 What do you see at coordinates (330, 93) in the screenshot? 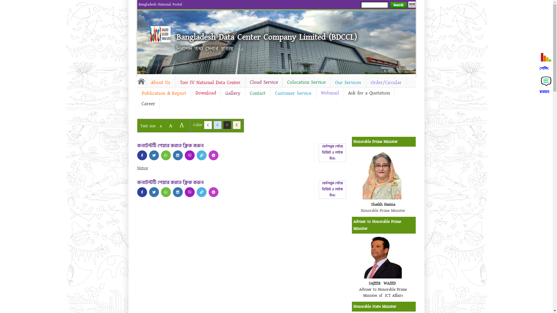
I see `Webmail` at bounding box center [330, 93].